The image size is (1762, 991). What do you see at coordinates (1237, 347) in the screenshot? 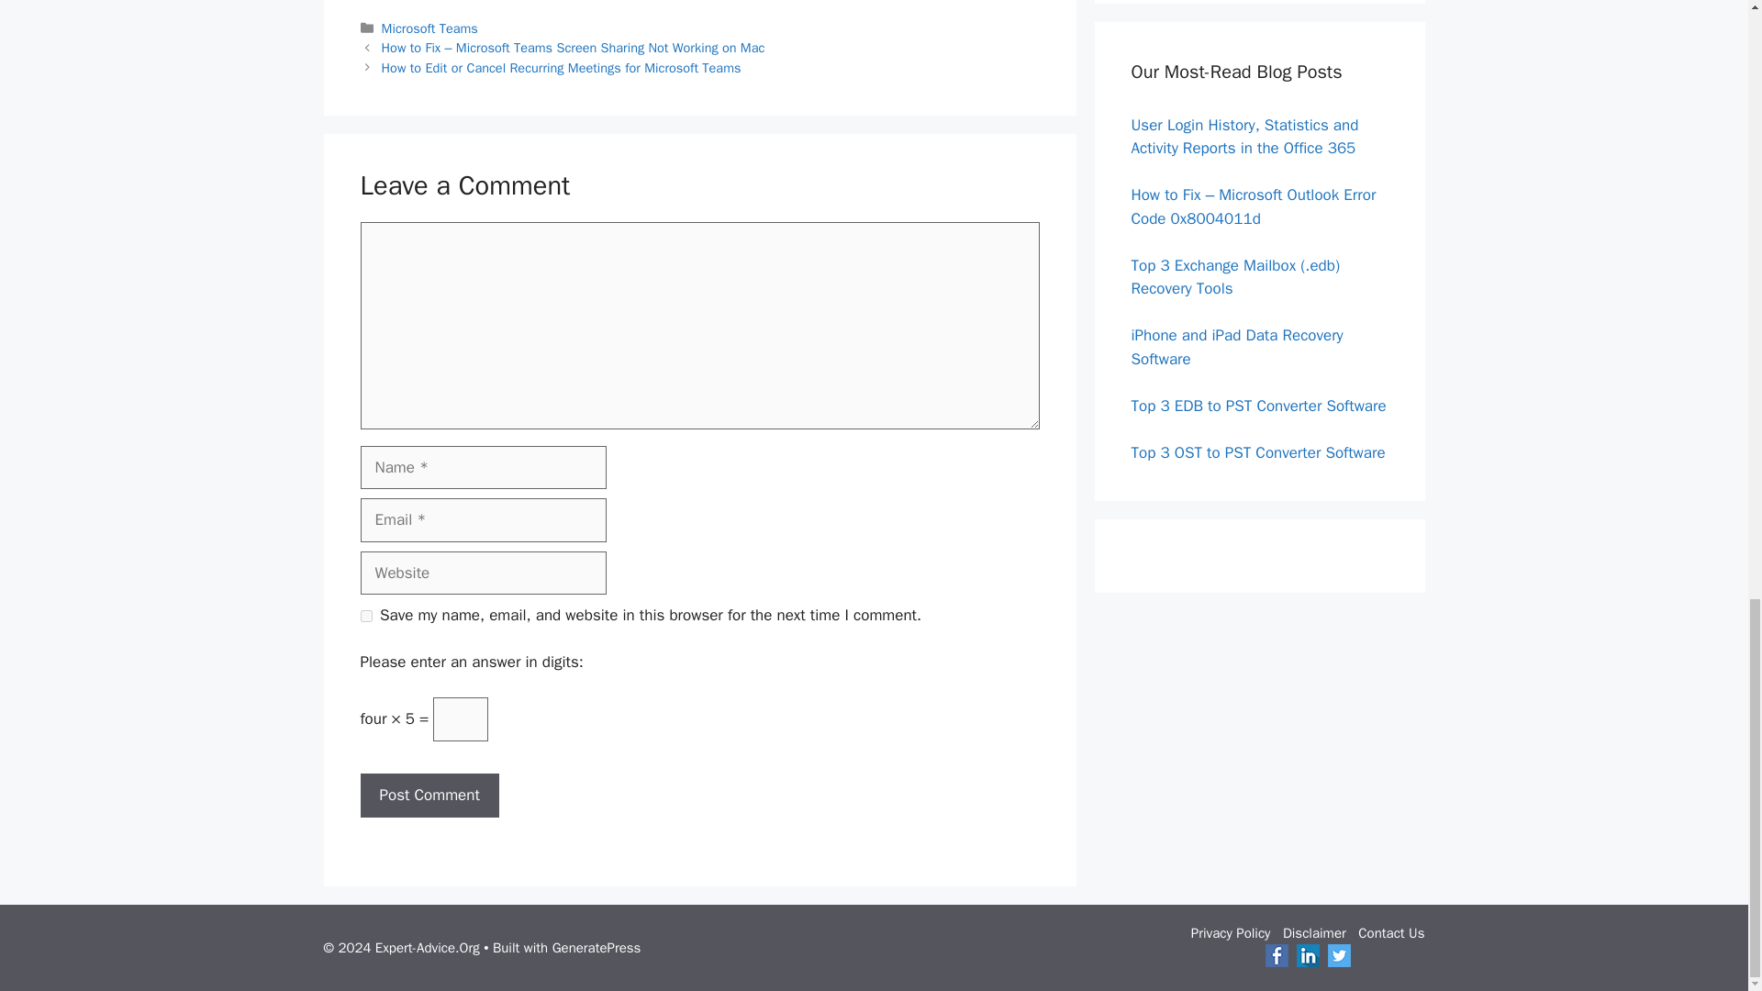
I see `iPhone and iPad Data Recovery Software` at bounding box center [1237, 347].